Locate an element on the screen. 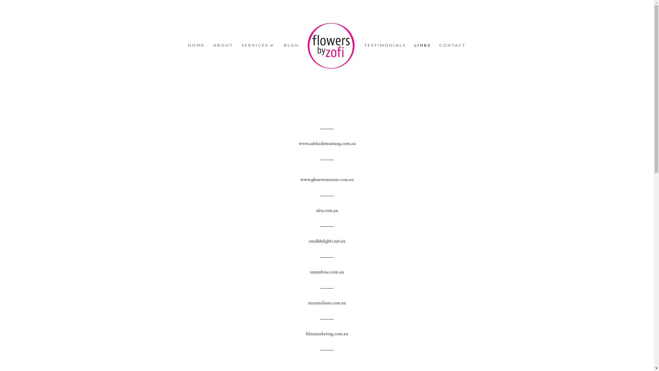 This screenshot has height=371, width=659. www.adelaidemustang.com.au is located at coordinates (327, 144).